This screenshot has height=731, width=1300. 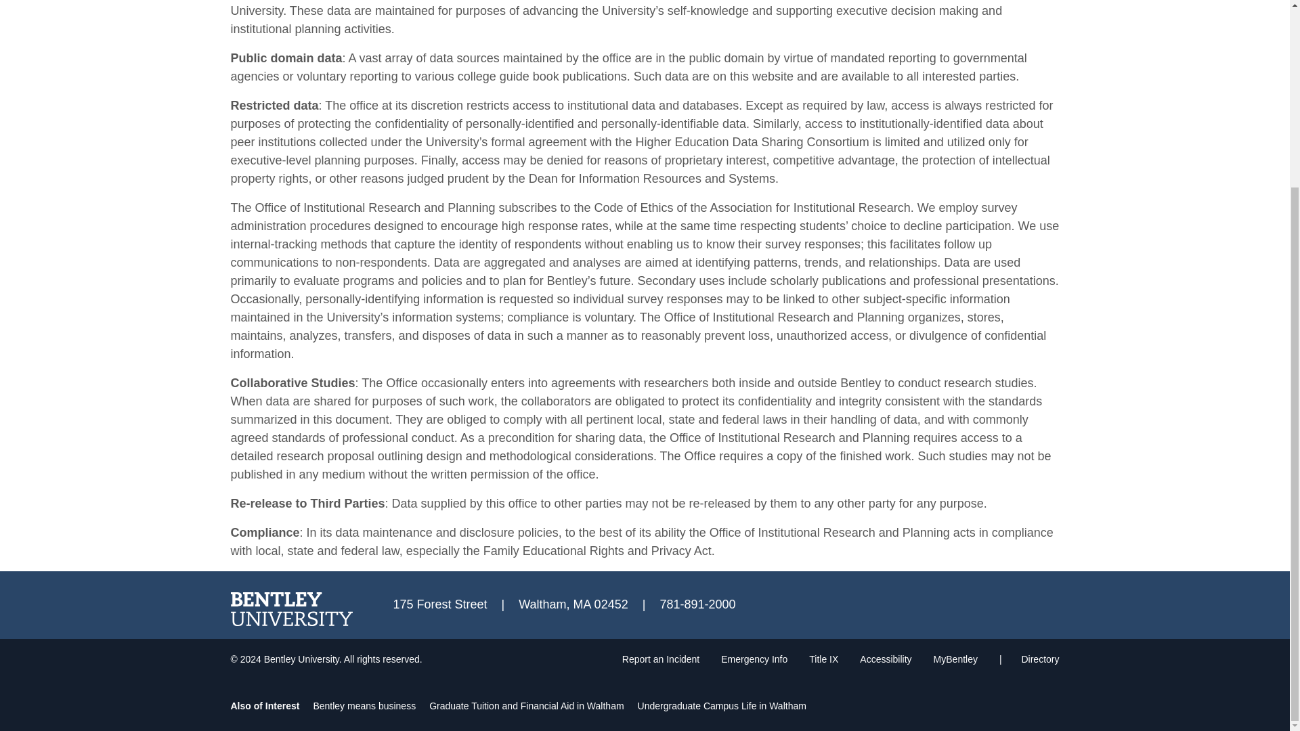 I want to click on Twitter, so click(x=978, y=602).